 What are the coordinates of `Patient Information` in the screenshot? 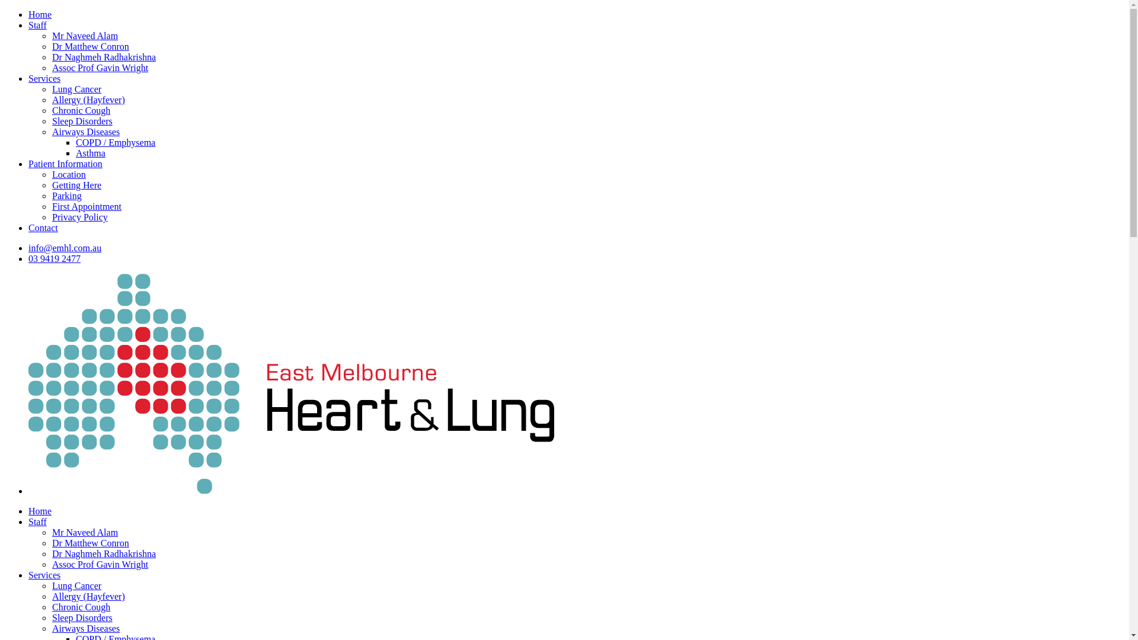 It's located at (65, 164).